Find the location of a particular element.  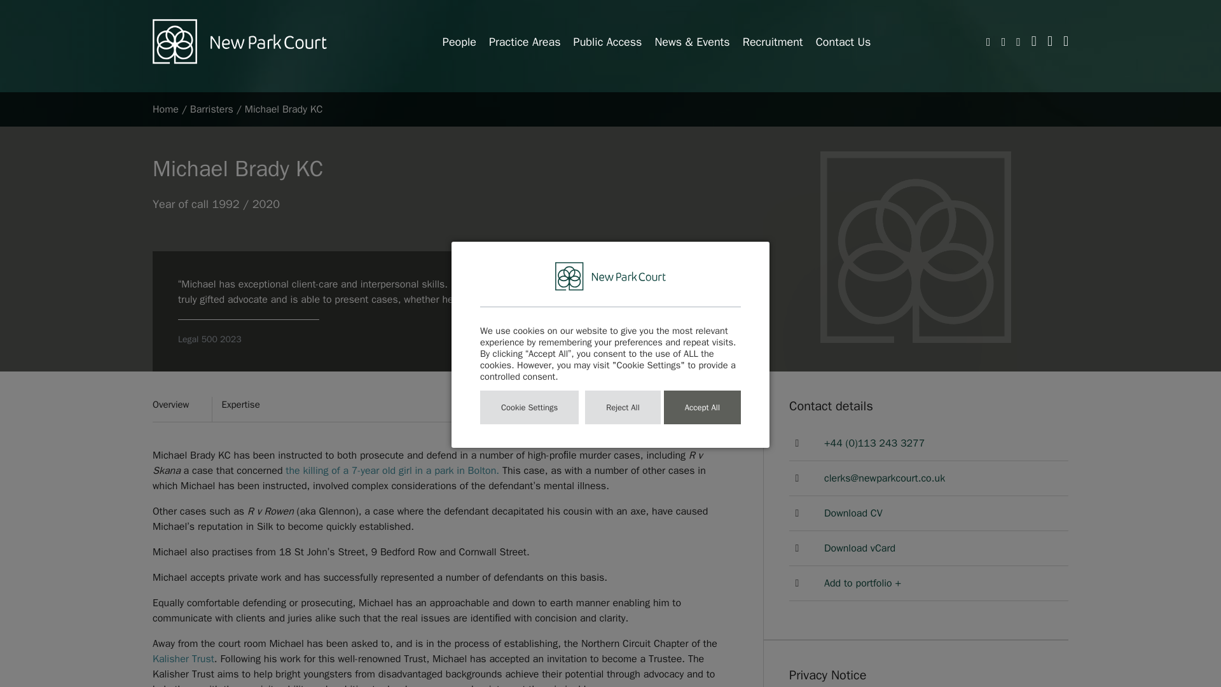

Barristers is located at coordinates (211, 109).